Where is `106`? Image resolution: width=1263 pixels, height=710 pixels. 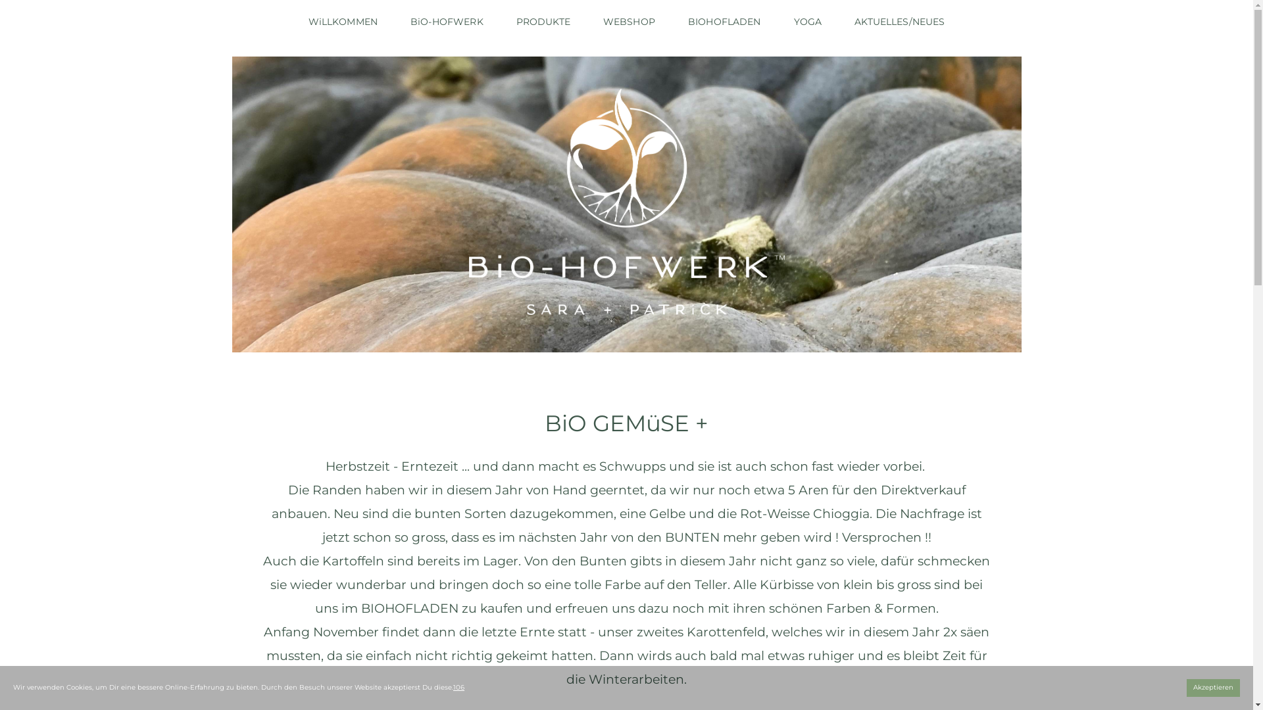
106 is located at coordinates (459, 688).